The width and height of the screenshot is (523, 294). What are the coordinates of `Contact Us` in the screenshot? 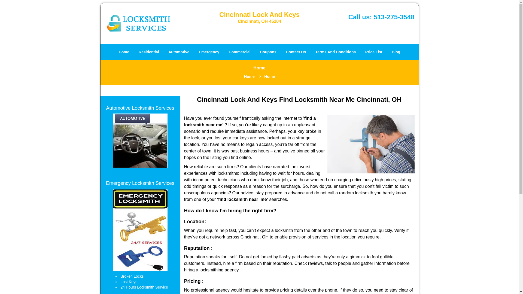 It's located at (296, 52).